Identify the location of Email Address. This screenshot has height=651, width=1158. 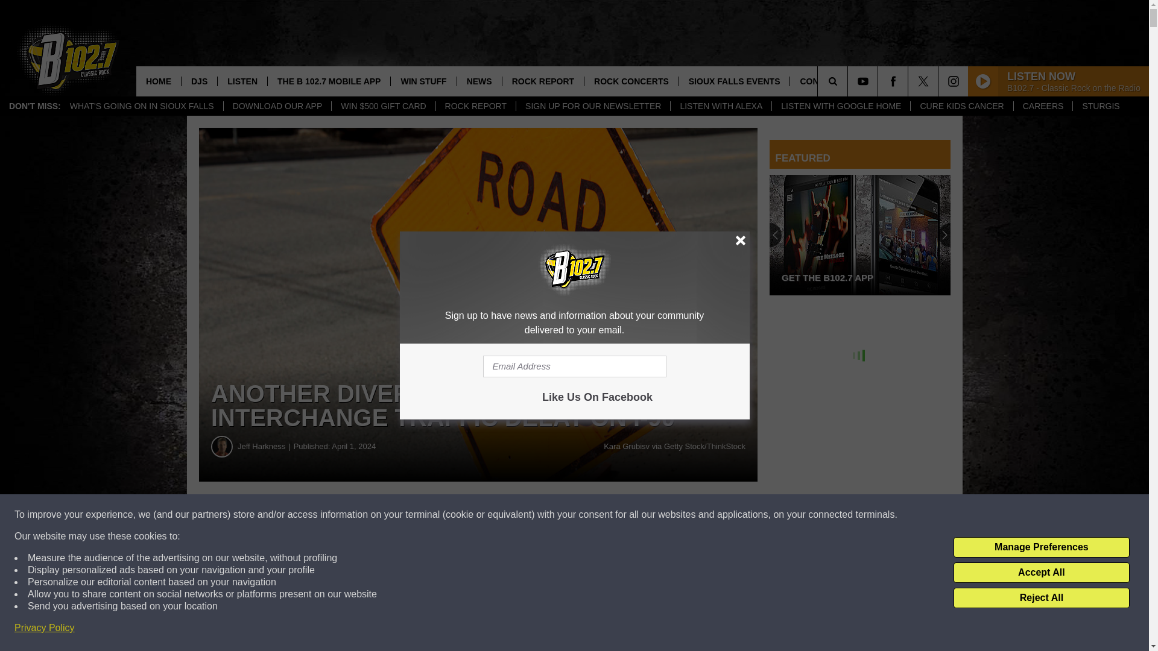
(574, 366).